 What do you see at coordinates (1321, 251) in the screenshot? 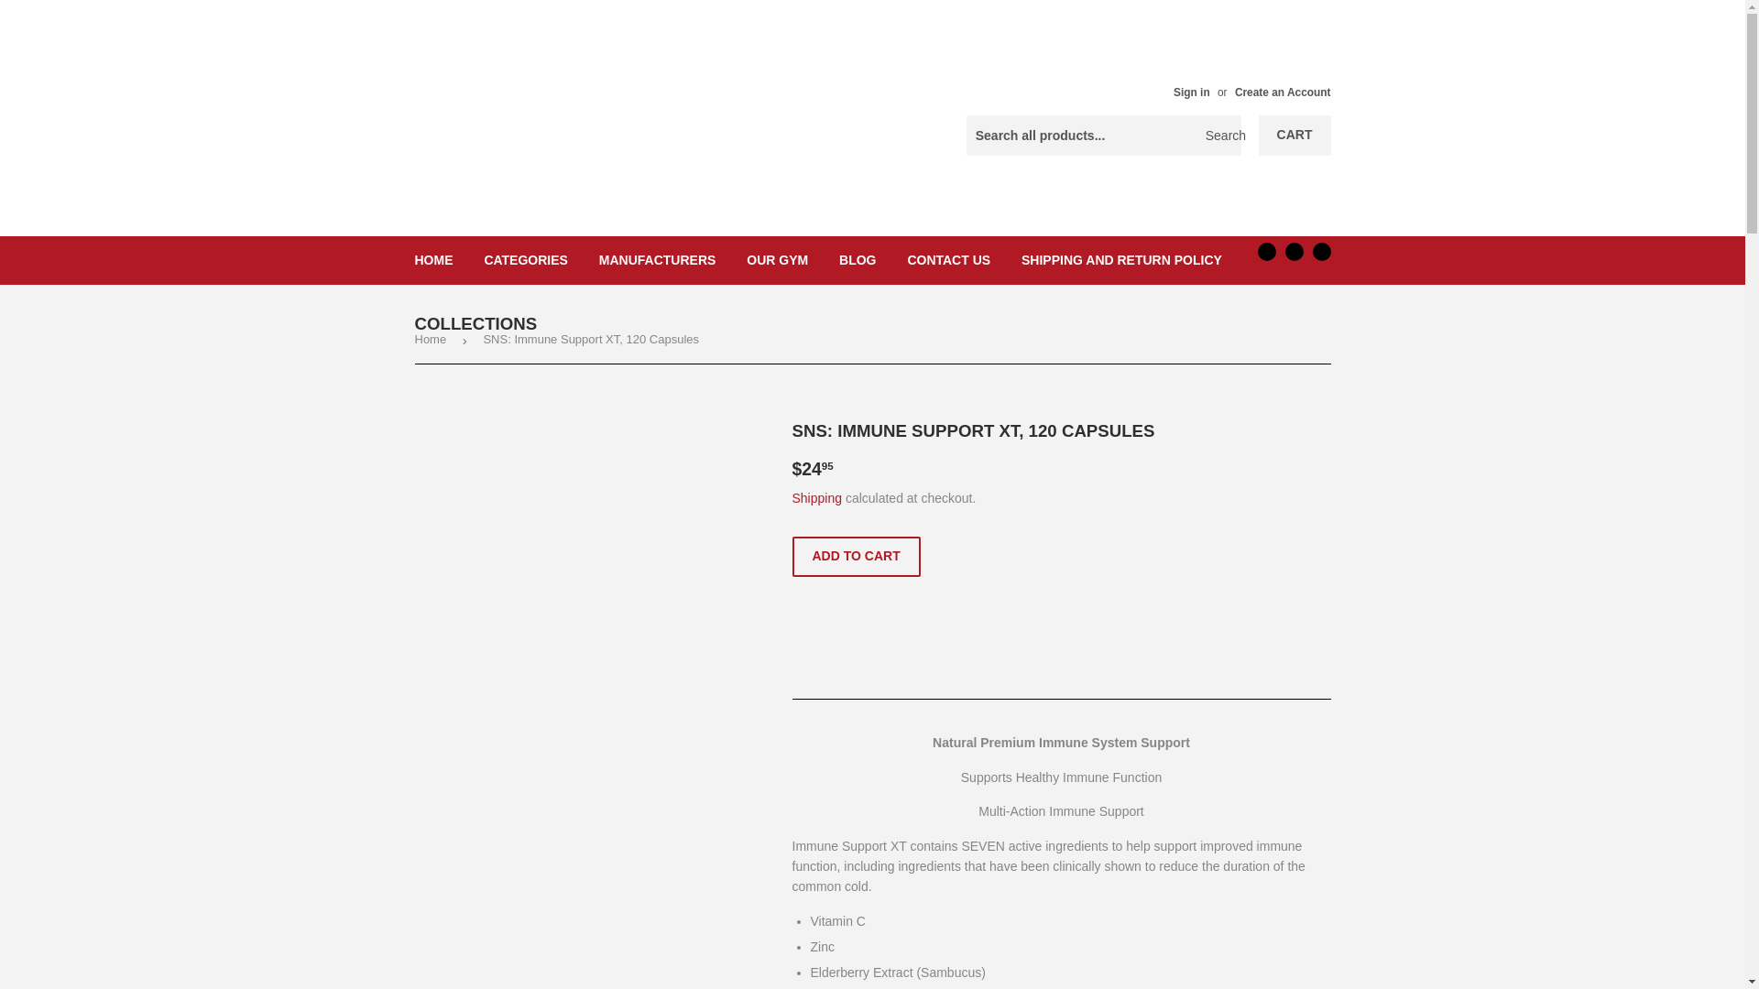
I see `Lockout Supplements on Instagram` at bounding box center [1321, 251].